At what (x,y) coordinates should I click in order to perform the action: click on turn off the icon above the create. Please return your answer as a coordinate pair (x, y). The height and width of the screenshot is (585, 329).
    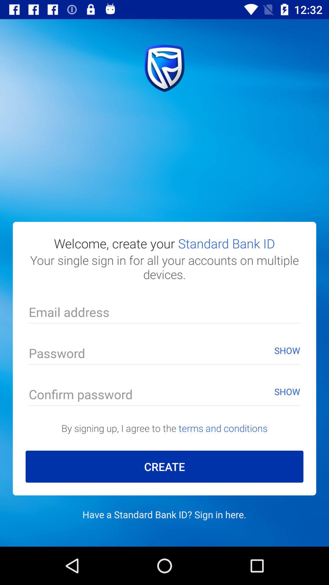
    Looking at the image, I should click on (164, 428).